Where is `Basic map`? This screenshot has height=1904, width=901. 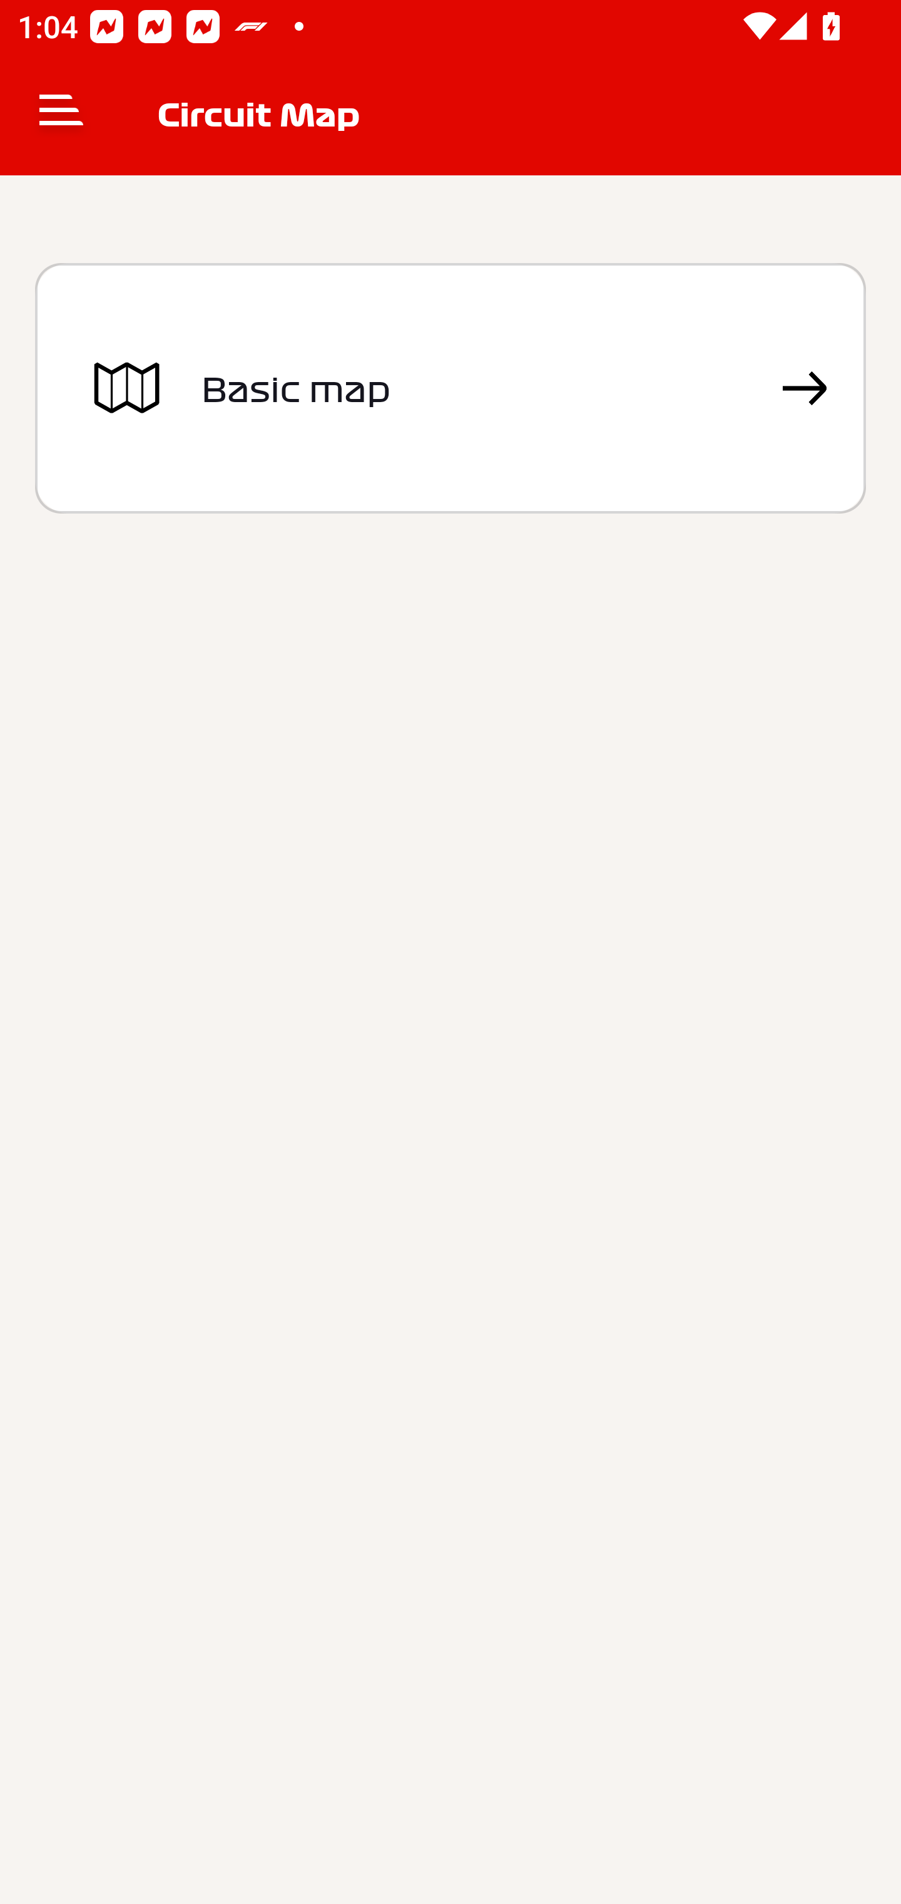
Basic map is located at coordinates (450, 388).